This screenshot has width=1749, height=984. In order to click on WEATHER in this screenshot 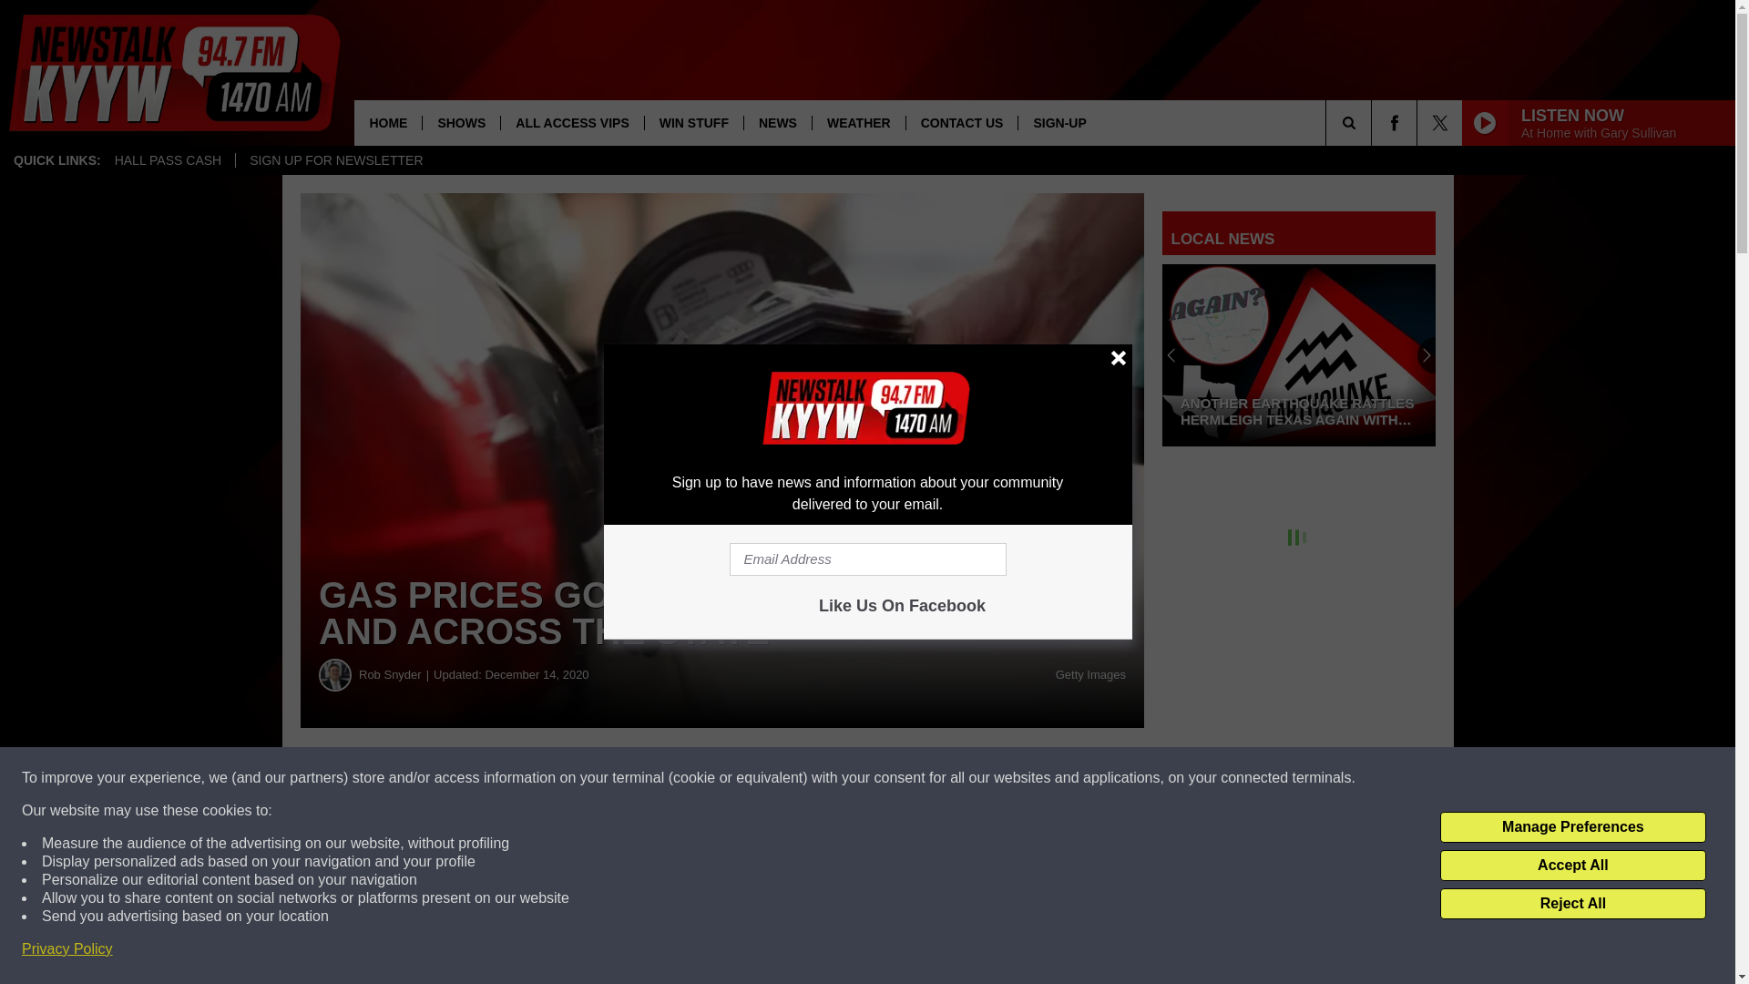, I will do `click(858, 122)`.